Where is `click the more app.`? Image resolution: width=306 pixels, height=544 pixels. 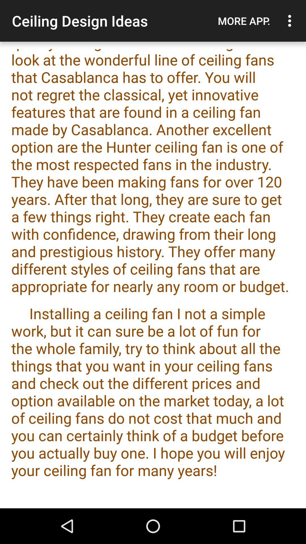 click the more app. is located at coordinates (244, 21).